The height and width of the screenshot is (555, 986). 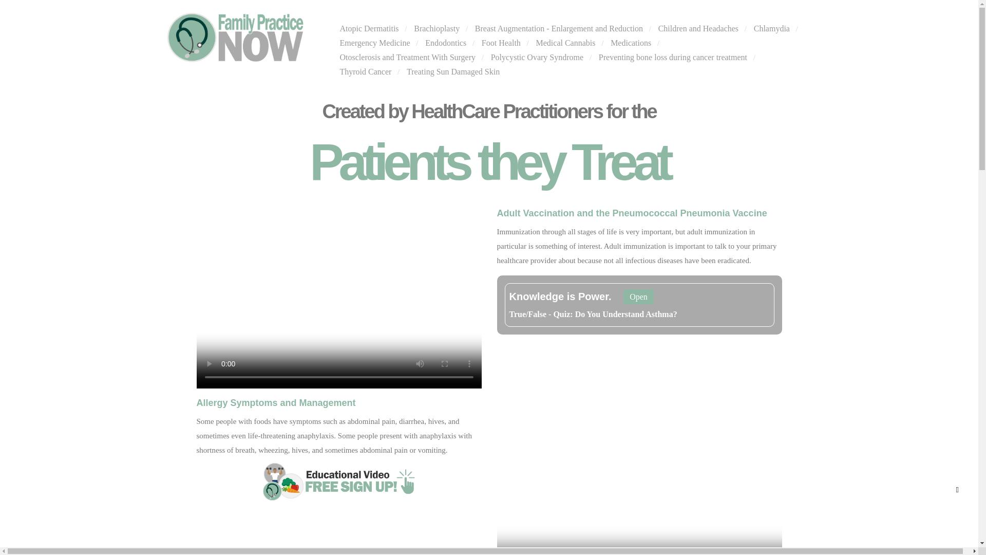 I want to click on Otosclerosis and Treatment With Surgery, so click(x=408, y=59).